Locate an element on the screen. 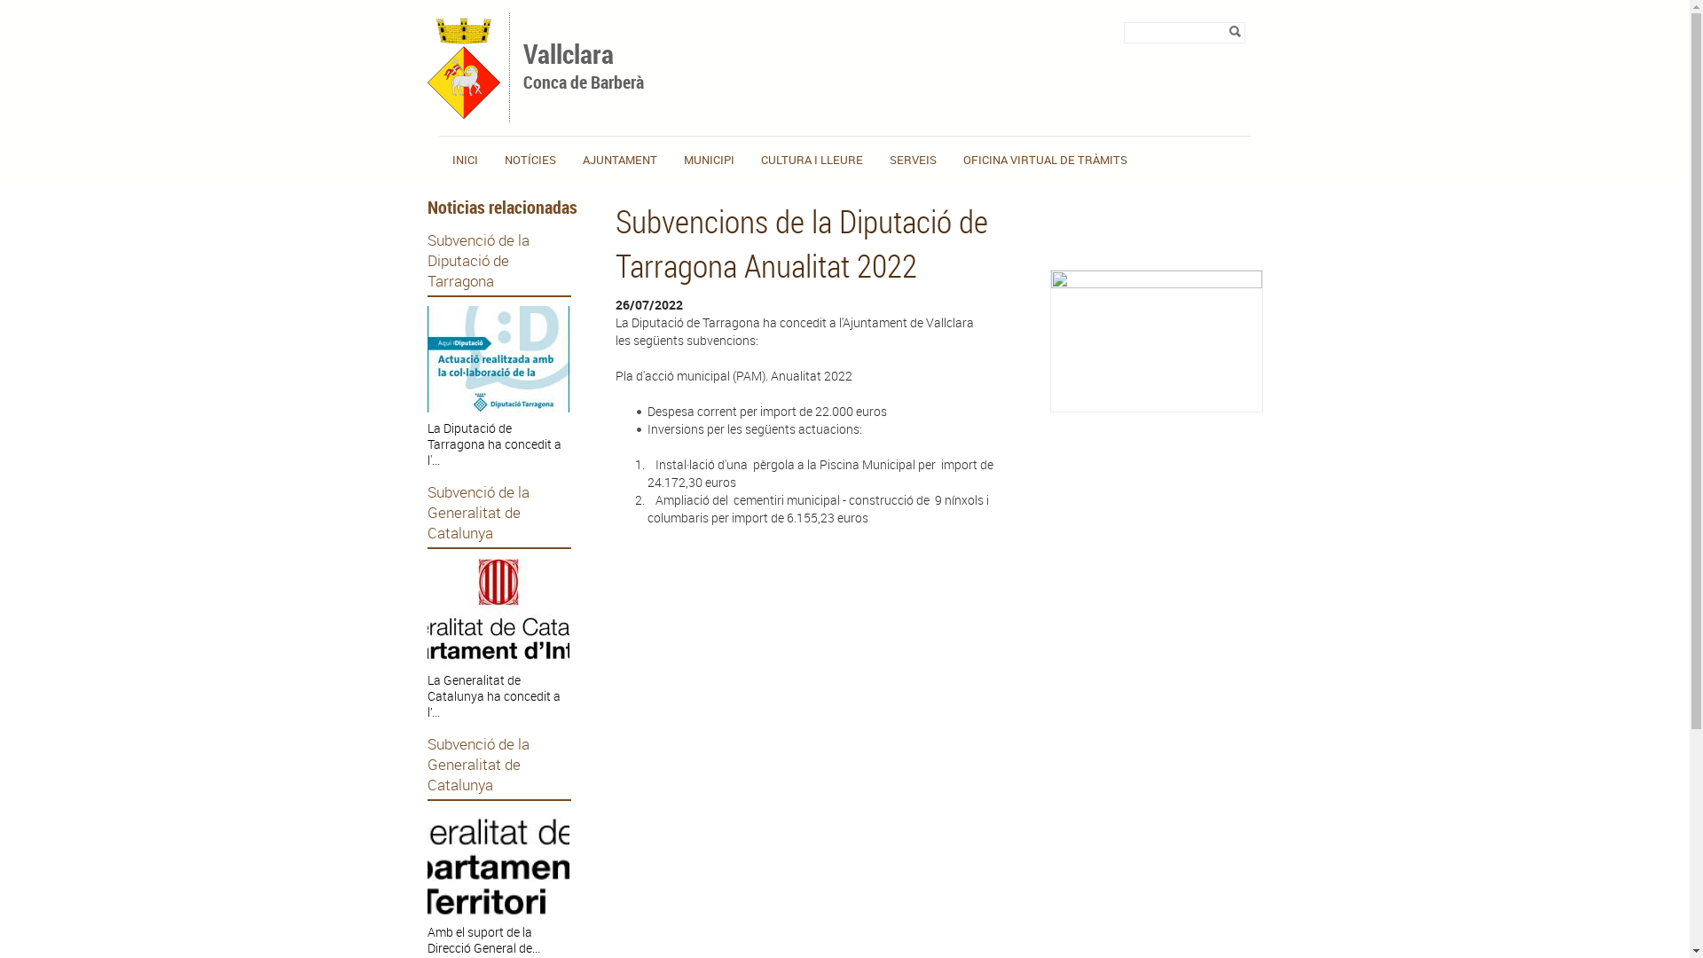 The image size is (1703, 958). SERVEIS is located at coordinates (913, 160).